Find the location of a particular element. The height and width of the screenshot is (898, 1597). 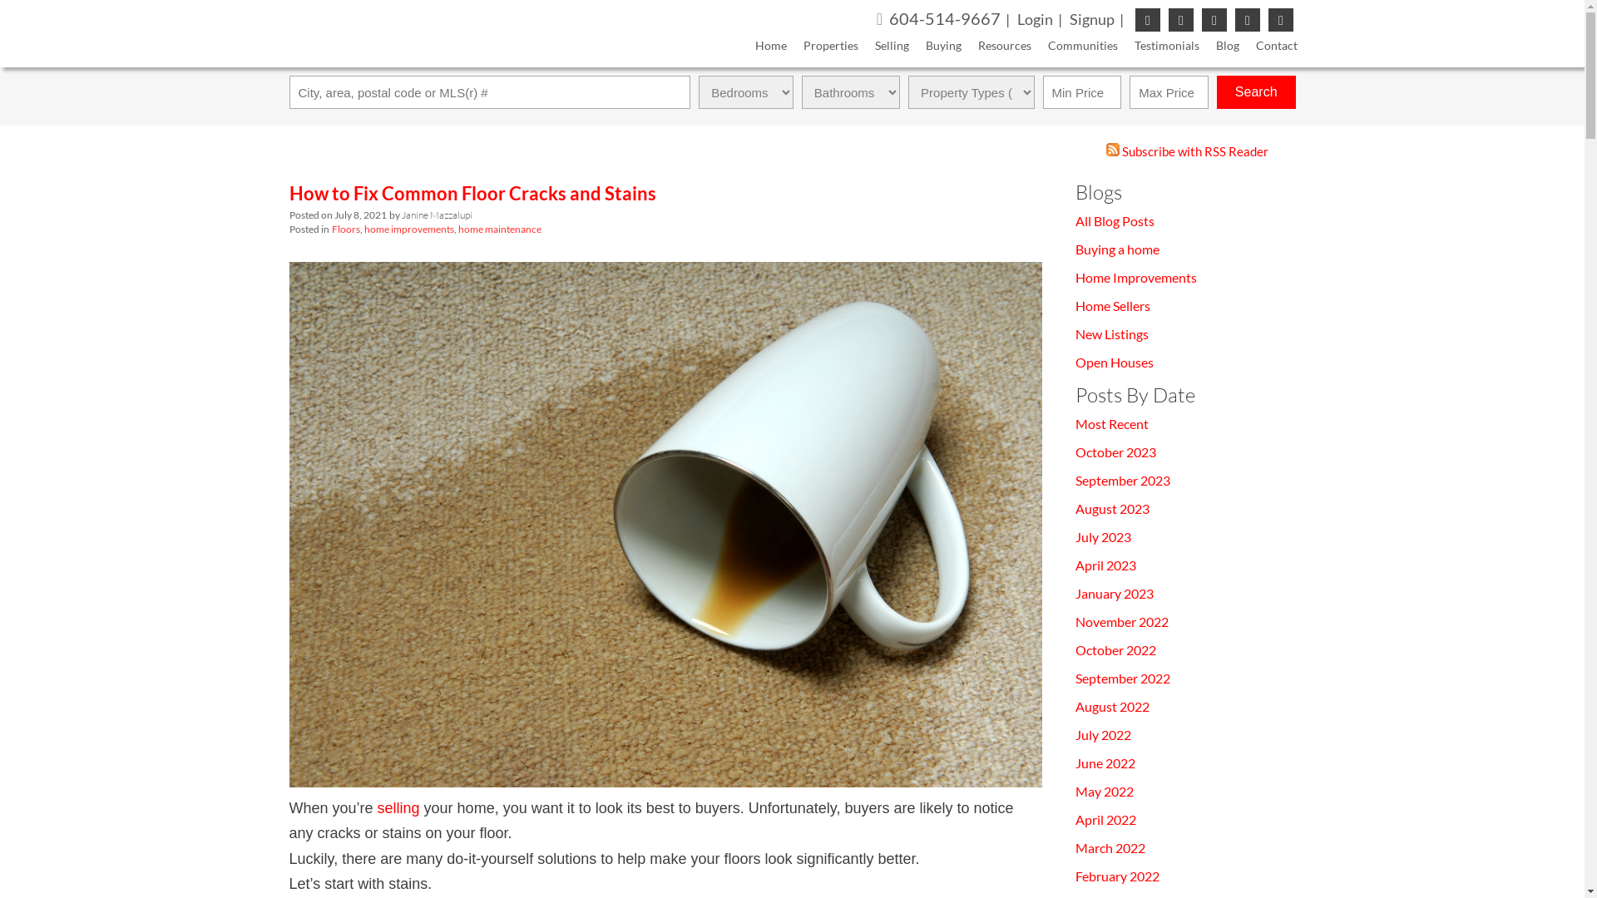

Home Improvements is located at coordinates (1135, 278).